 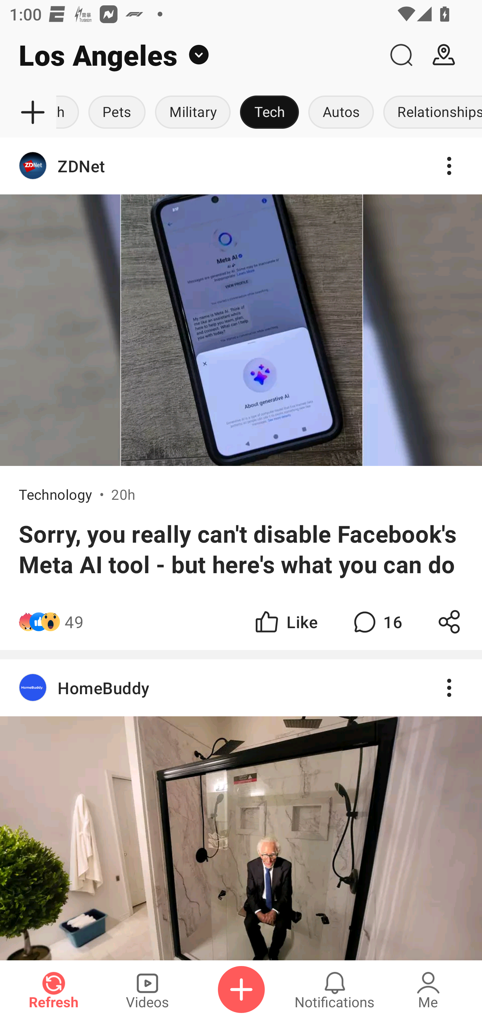 I want to click on Los Angeles, so click(x=190, y=55).